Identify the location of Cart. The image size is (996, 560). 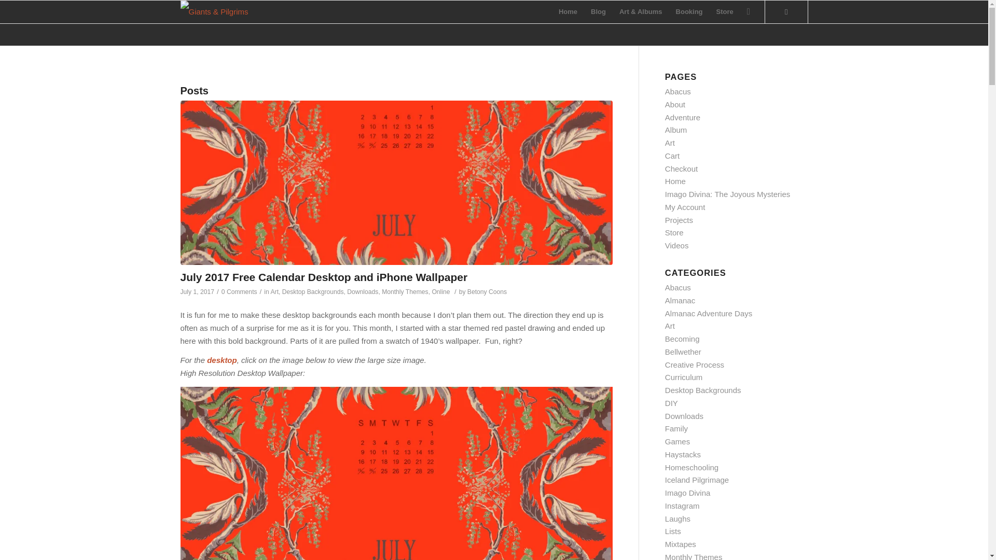
(672, 156).